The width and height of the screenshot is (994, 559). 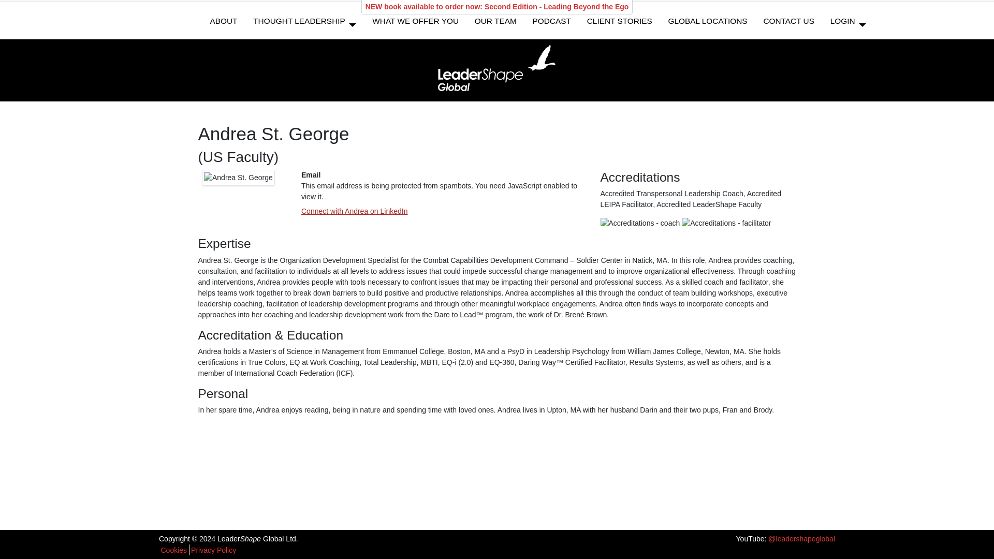 What do you see at coordinates (496, 25) in the screenshot?
I see `OUR TEAM` at bounding box center [496, 25].